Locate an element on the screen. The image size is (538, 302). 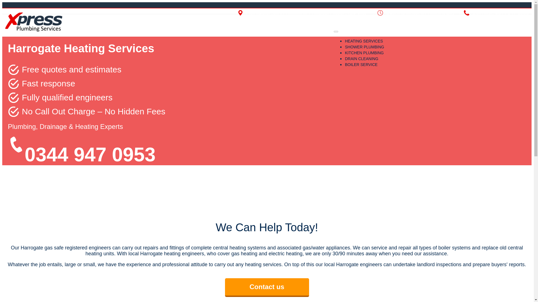
Drain Cleaning is located at coordinates (361, 59).